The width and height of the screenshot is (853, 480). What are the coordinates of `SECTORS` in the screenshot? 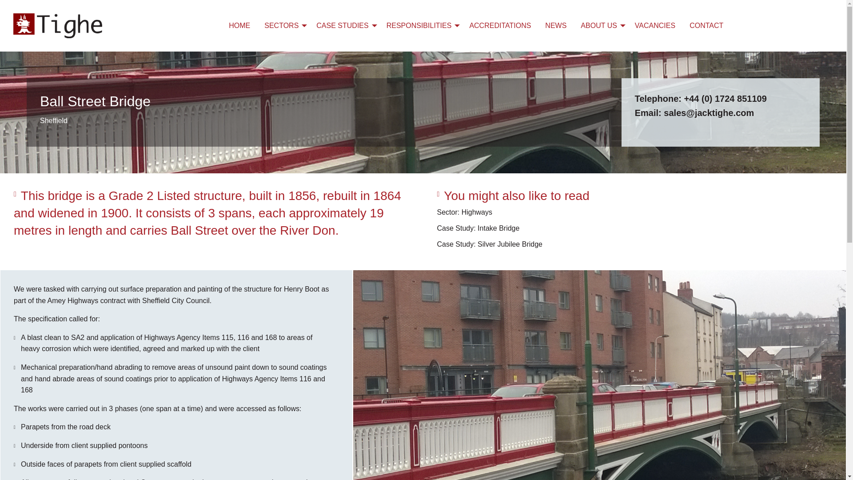 It's located at (283, 25).